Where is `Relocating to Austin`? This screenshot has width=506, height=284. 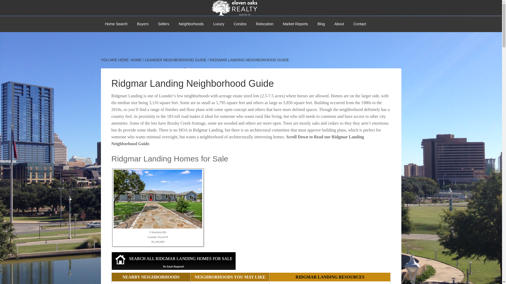
Relocating to Austin is located at coordinates (264, 24).